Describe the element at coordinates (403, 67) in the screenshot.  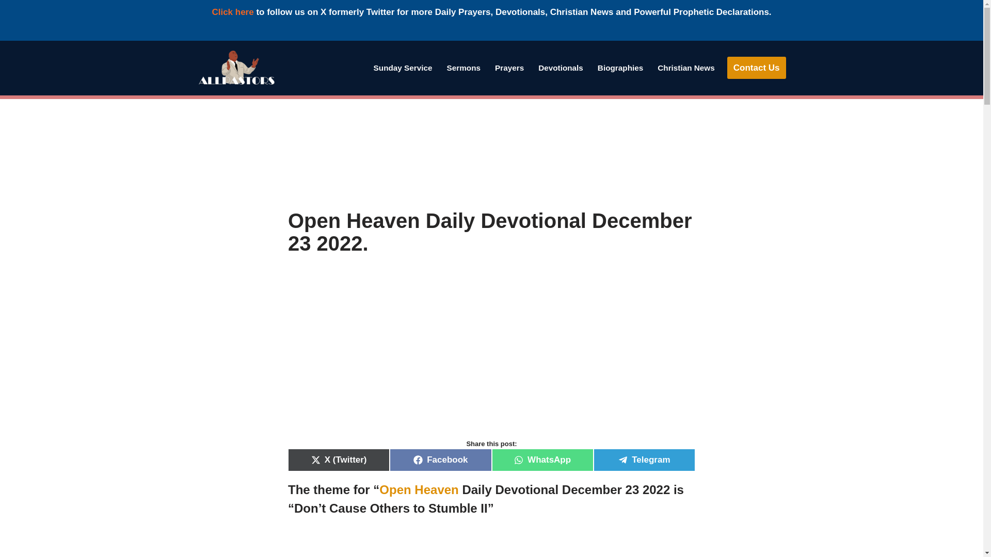
I see `Sunday Service` at that location.